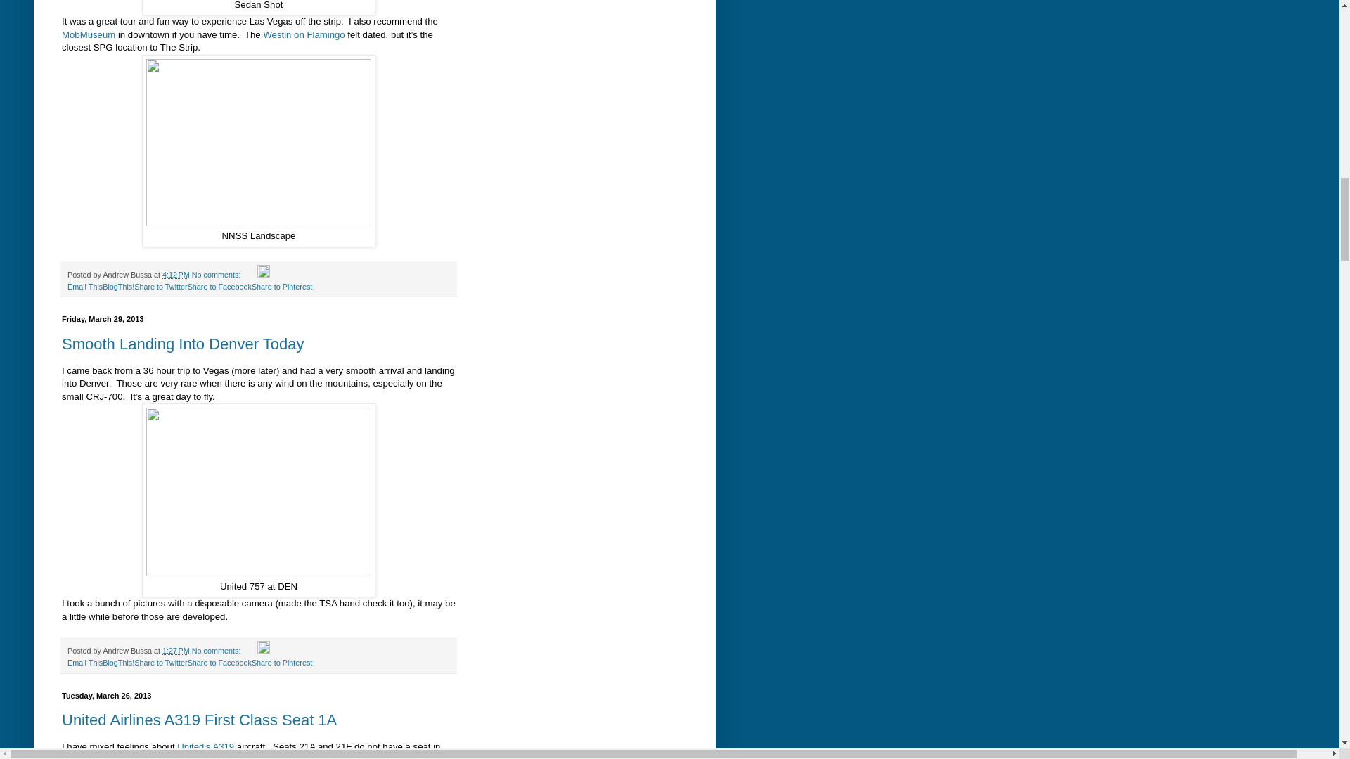  What do you see at coordinates (199, 720) in the screenshot?
I see `United Airlines A319 First Class Seat 1A` at bounding box center [199, 720].